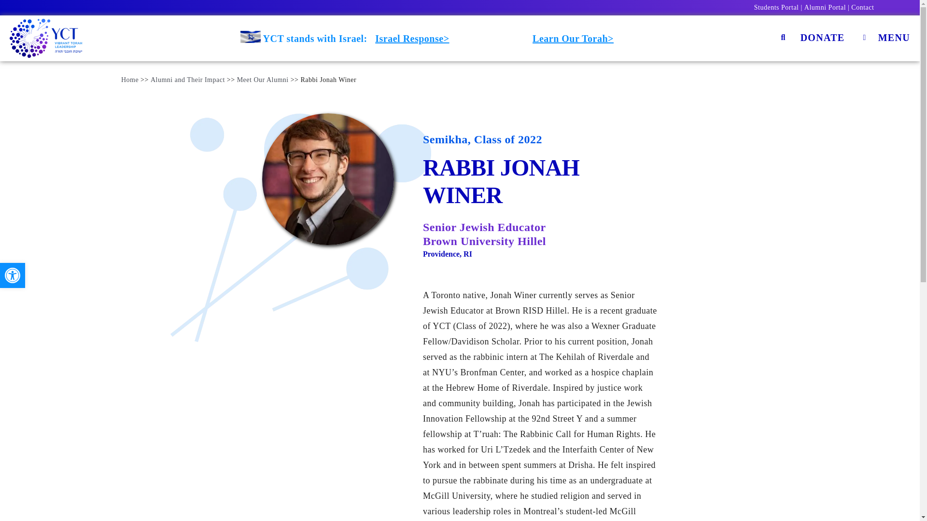 Image resolution: width=927 pixels, height=521 pixels. Describe the element at coordinates (823, 38) in the screenshot. I see `DONATE` at that location.